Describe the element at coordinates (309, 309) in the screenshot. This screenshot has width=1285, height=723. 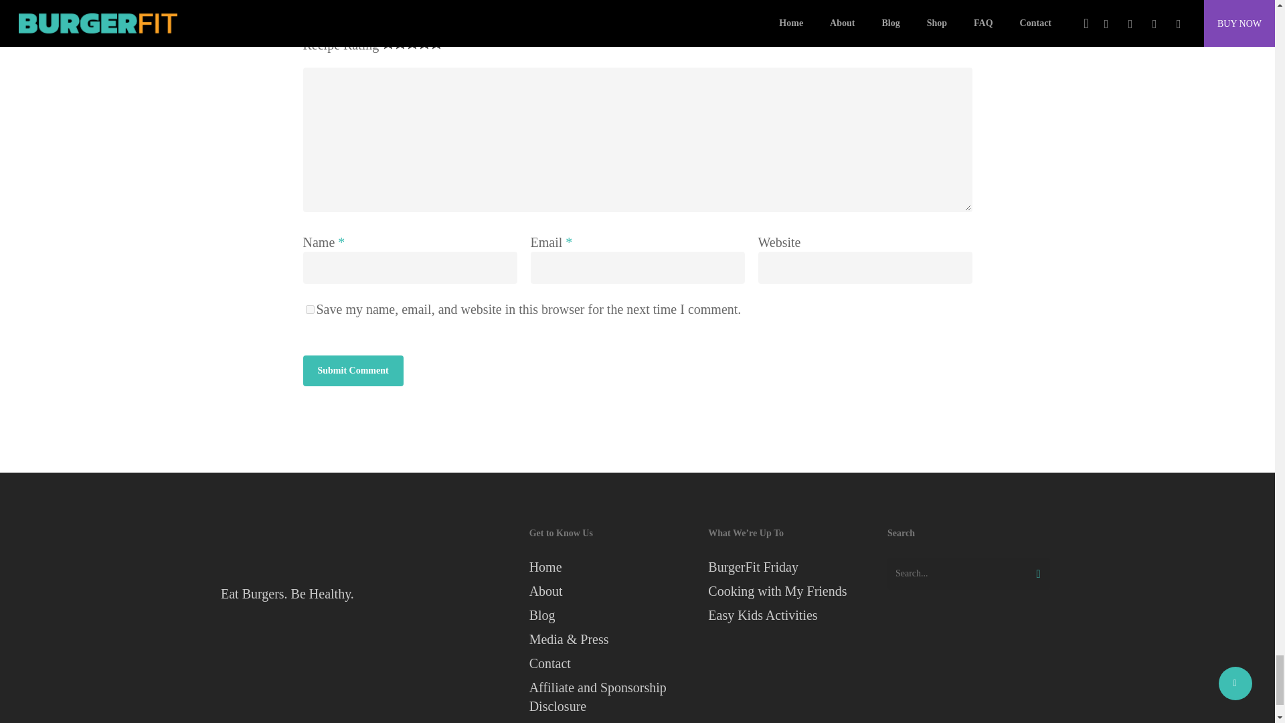
I see `yes` at that location.